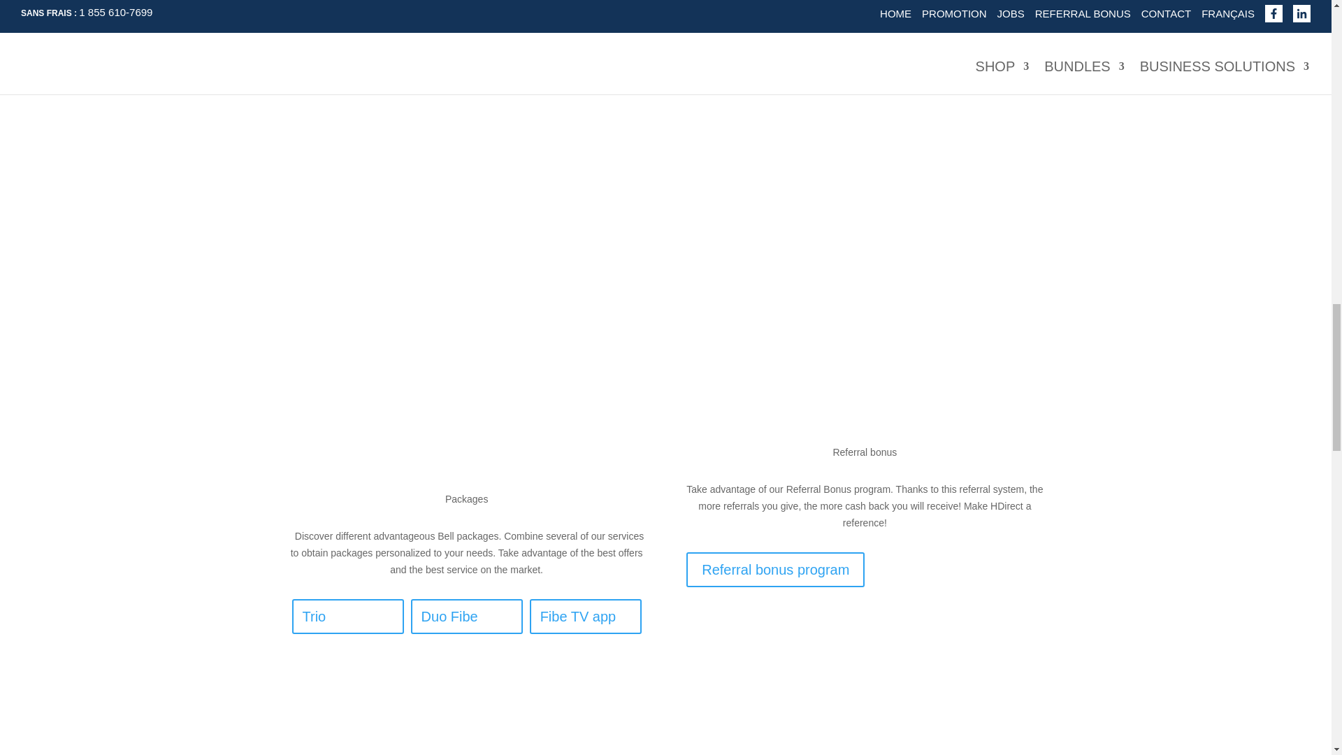 This screenshot has width=1342, height=755. I want to click on Trio, so click(348, 617).